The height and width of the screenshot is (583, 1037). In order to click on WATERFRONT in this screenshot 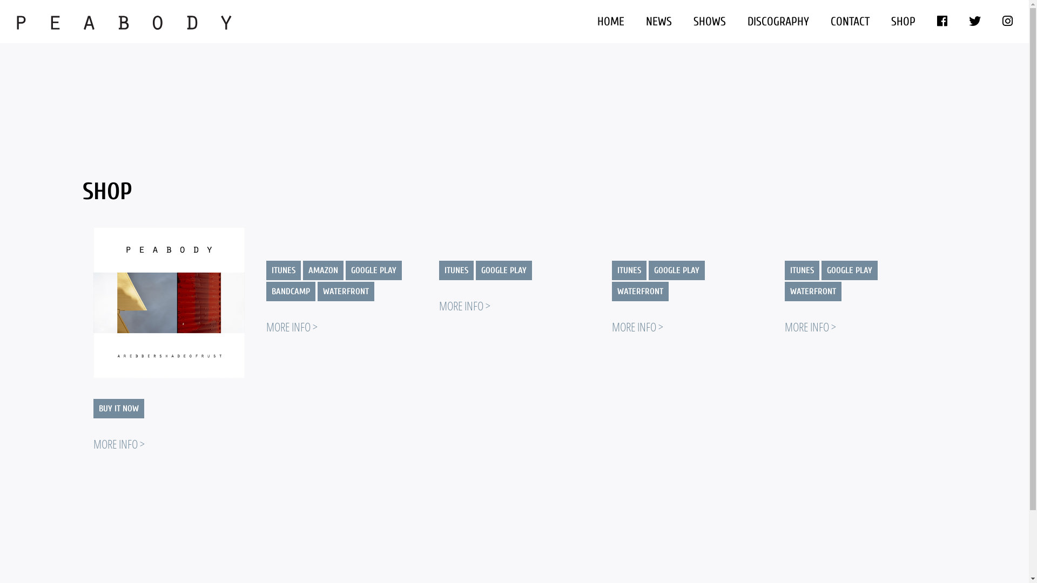, I will do `click(639, 291)`.